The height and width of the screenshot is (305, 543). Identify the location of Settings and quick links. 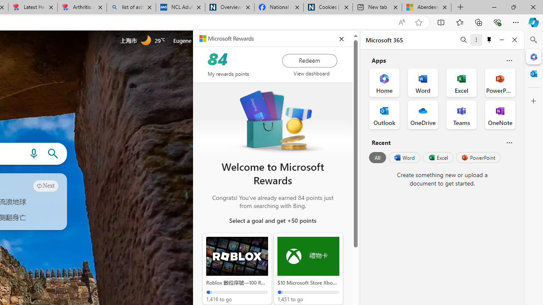
(252, 41).